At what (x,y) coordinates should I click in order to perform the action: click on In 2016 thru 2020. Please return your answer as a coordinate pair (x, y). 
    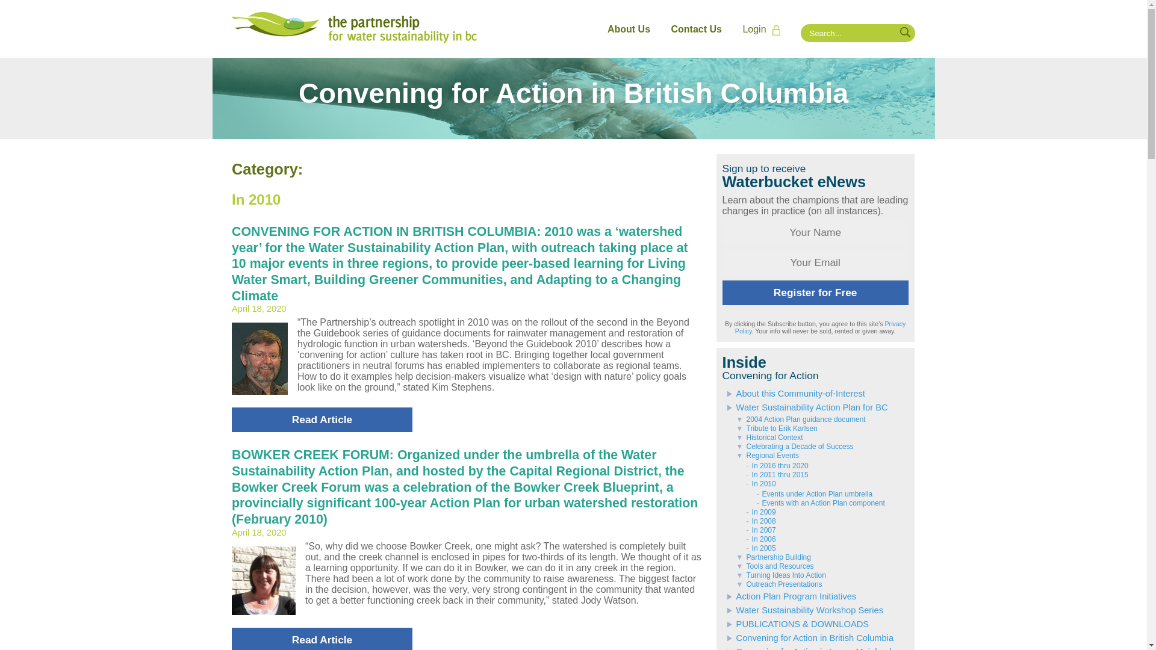
    Looking at the image, I should click on (776, 465).